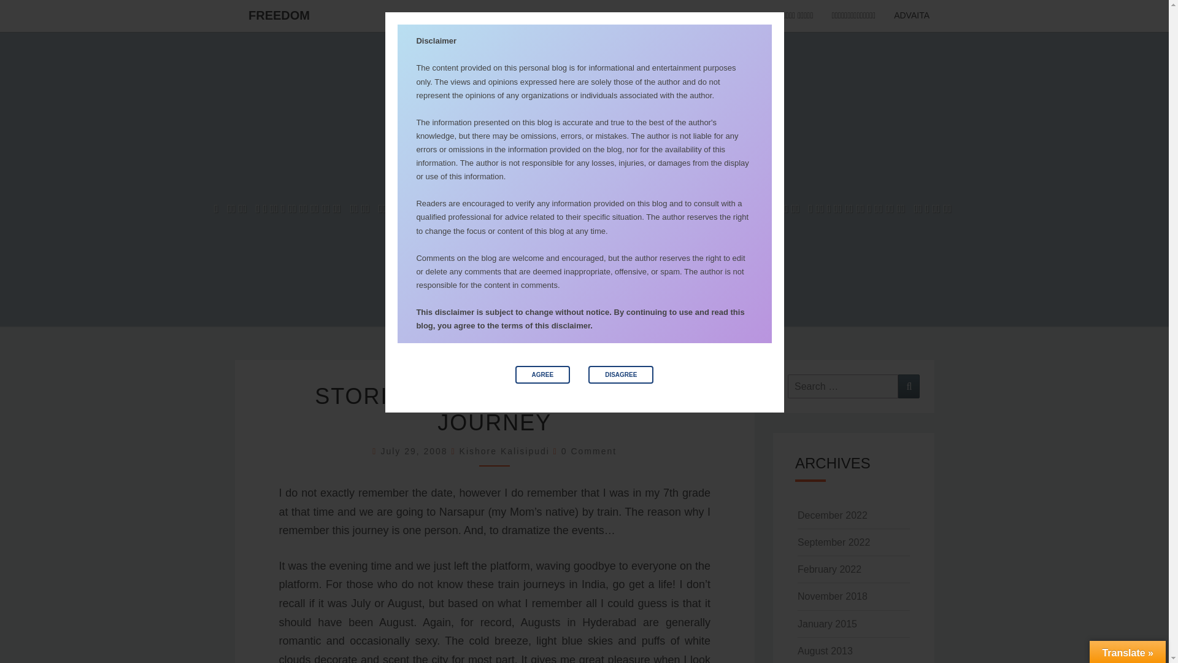  Describe the element at coordinates (909, 387) in the screenshot. I see `Search` at that location.